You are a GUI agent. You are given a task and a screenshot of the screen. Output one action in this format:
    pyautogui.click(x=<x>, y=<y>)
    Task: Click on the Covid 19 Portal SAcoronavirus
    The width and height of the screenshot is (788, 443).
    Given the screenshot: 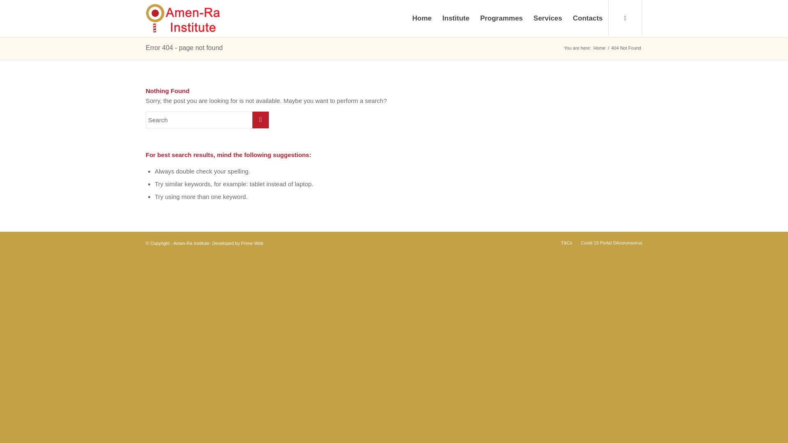 What is the action you would take?
    pyautogui.click(x=612, y=243)
    